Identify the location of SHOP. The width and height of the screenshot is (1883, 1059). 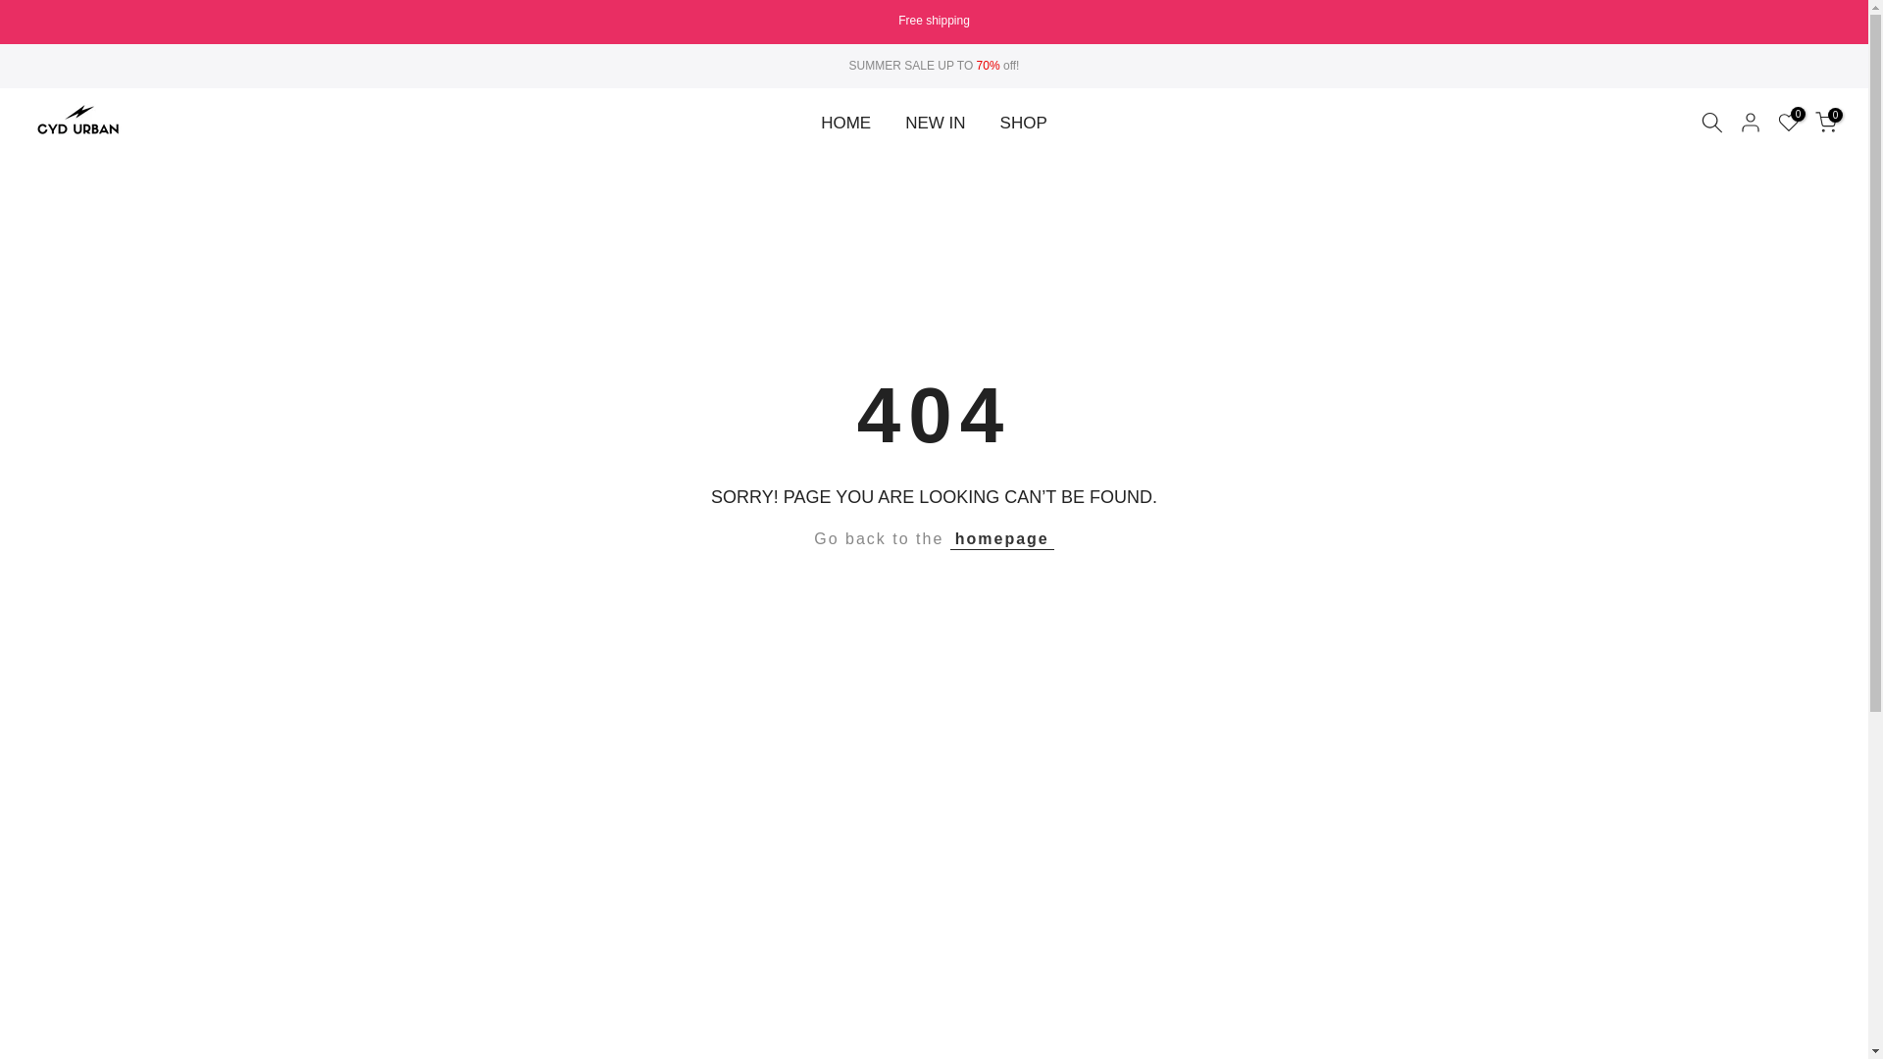
(1023, 124).